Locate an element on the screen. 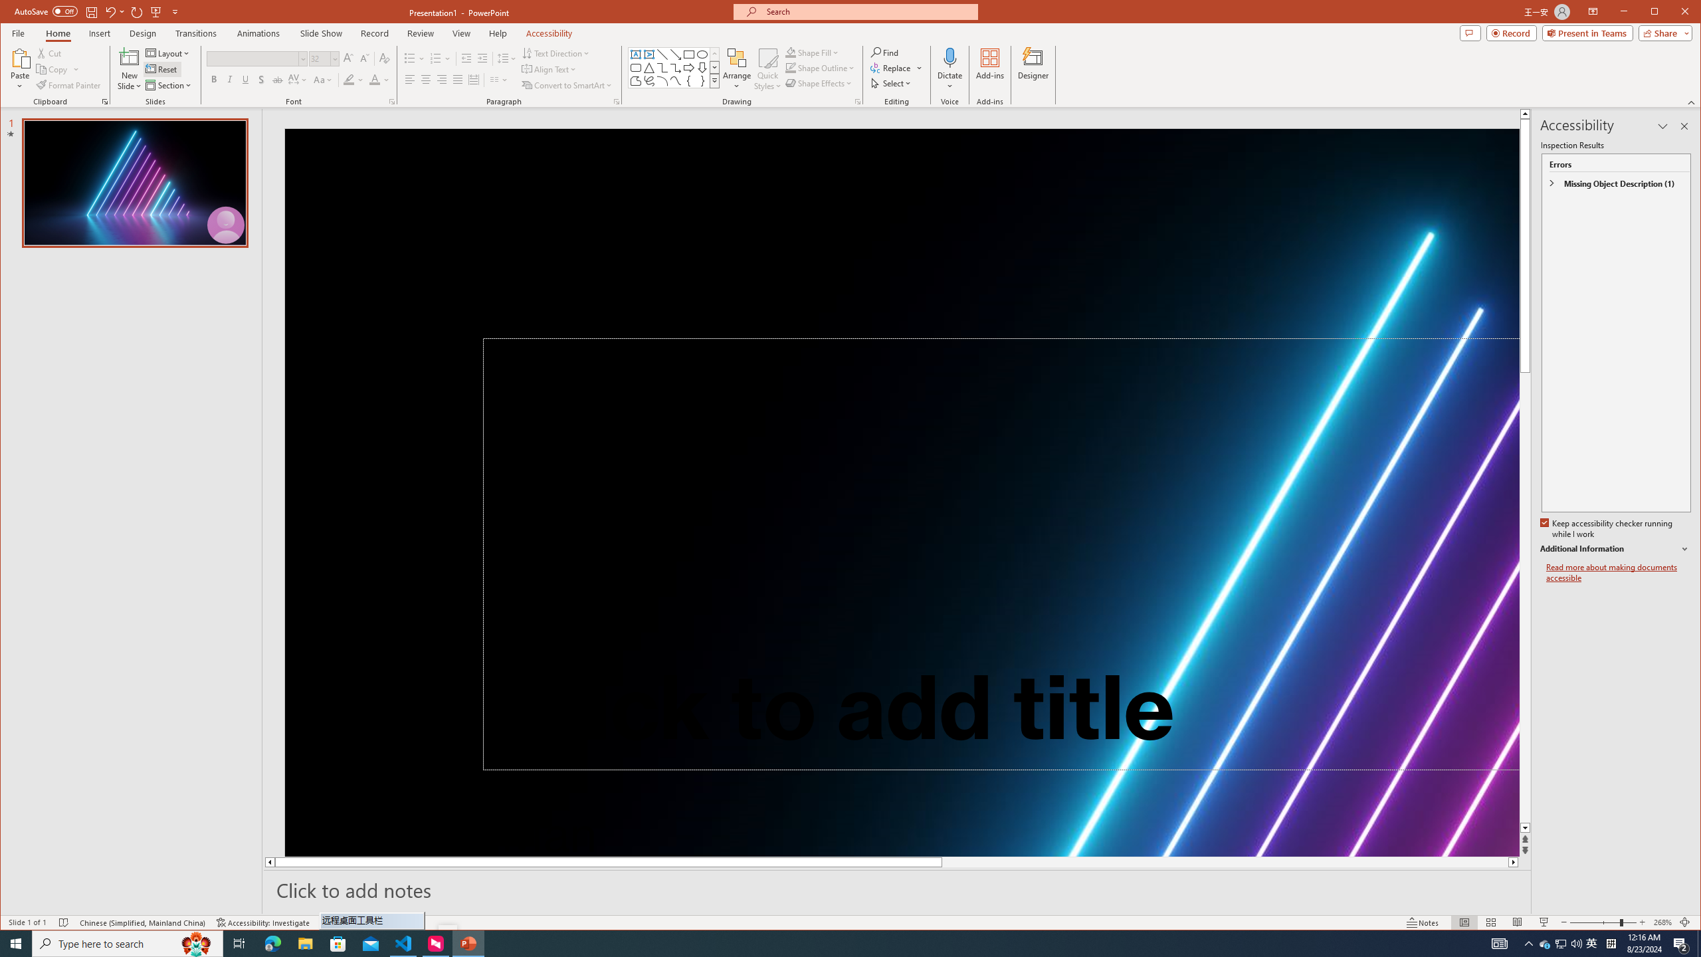 The width and height of the screenshot is (1701, 957). Class: MsoCommandBar is located at coordinates (954, 824).